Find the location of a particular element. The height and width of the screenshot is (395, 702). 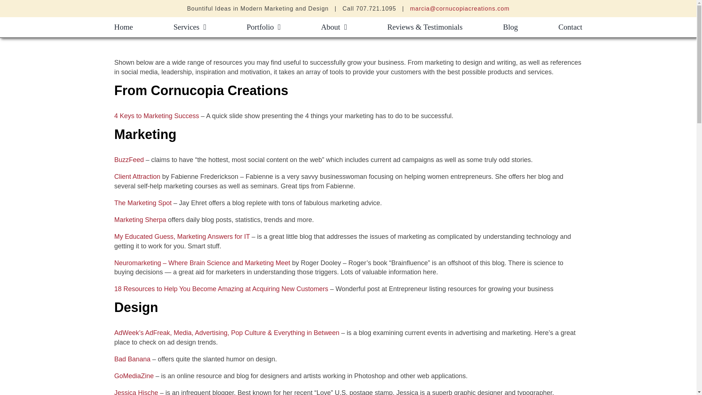

Services is located at coordinates (189, 27).